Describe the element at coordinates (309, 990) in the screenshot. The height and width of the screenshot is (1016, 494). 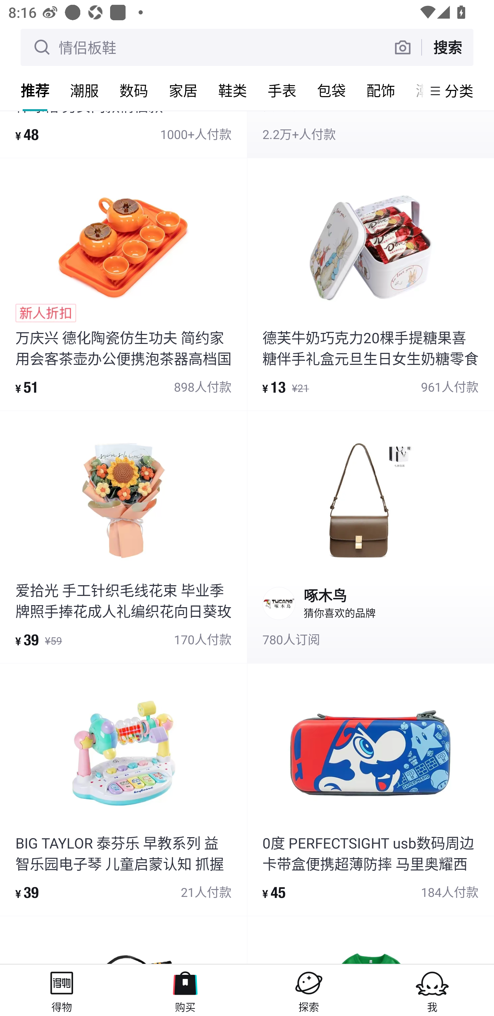
I see `探索` at that location.